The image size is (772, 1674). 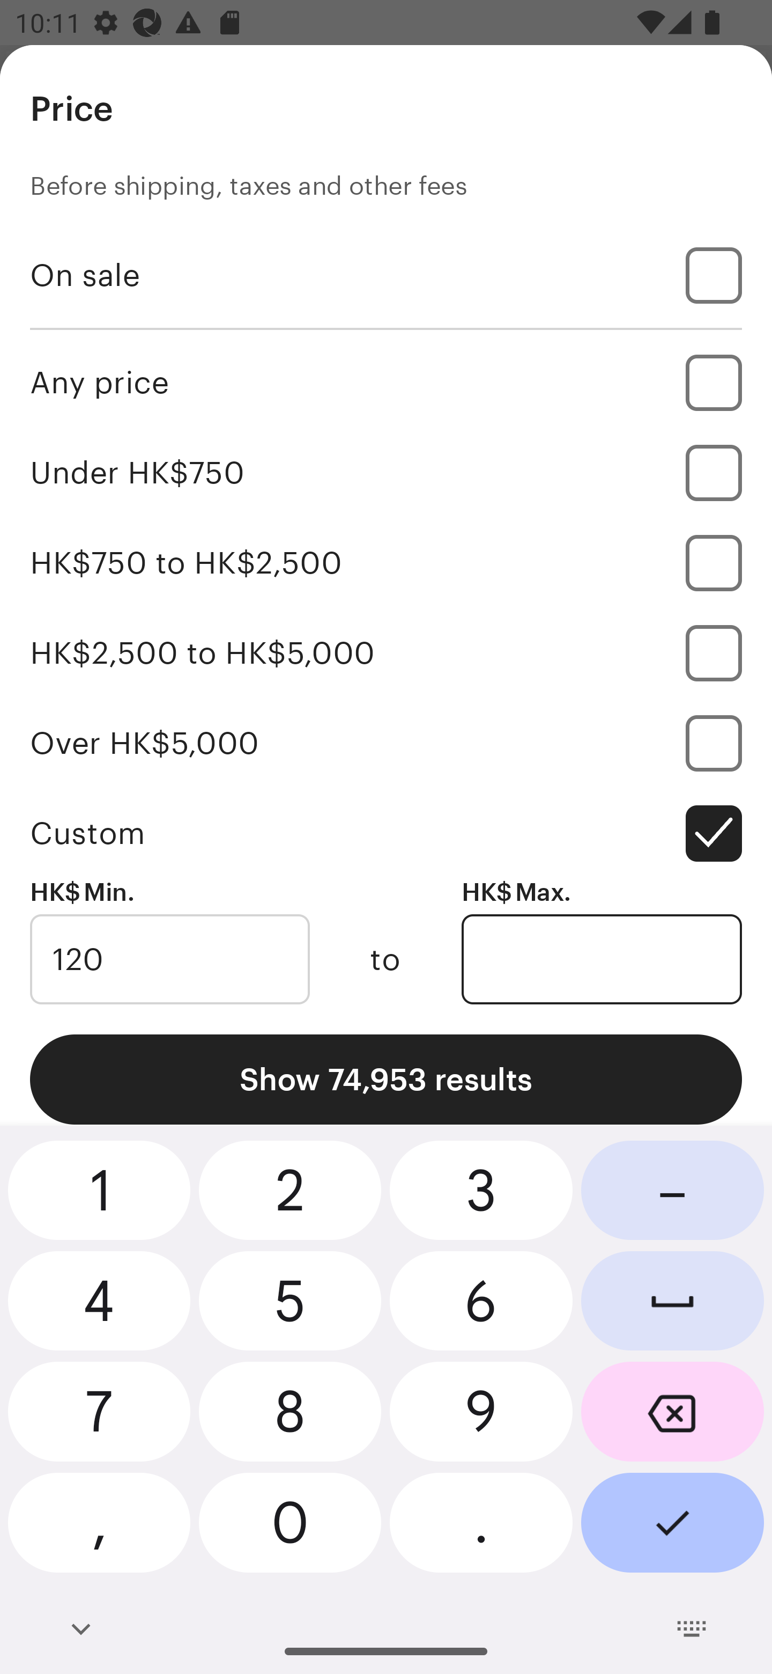 I want to click on Custom, so click(x=386, y=834).